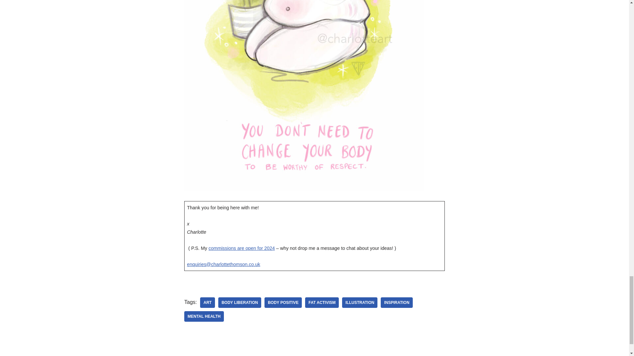 The height and width of the screenshot is (356, 634). I want to click on ART, so click(207, 303).